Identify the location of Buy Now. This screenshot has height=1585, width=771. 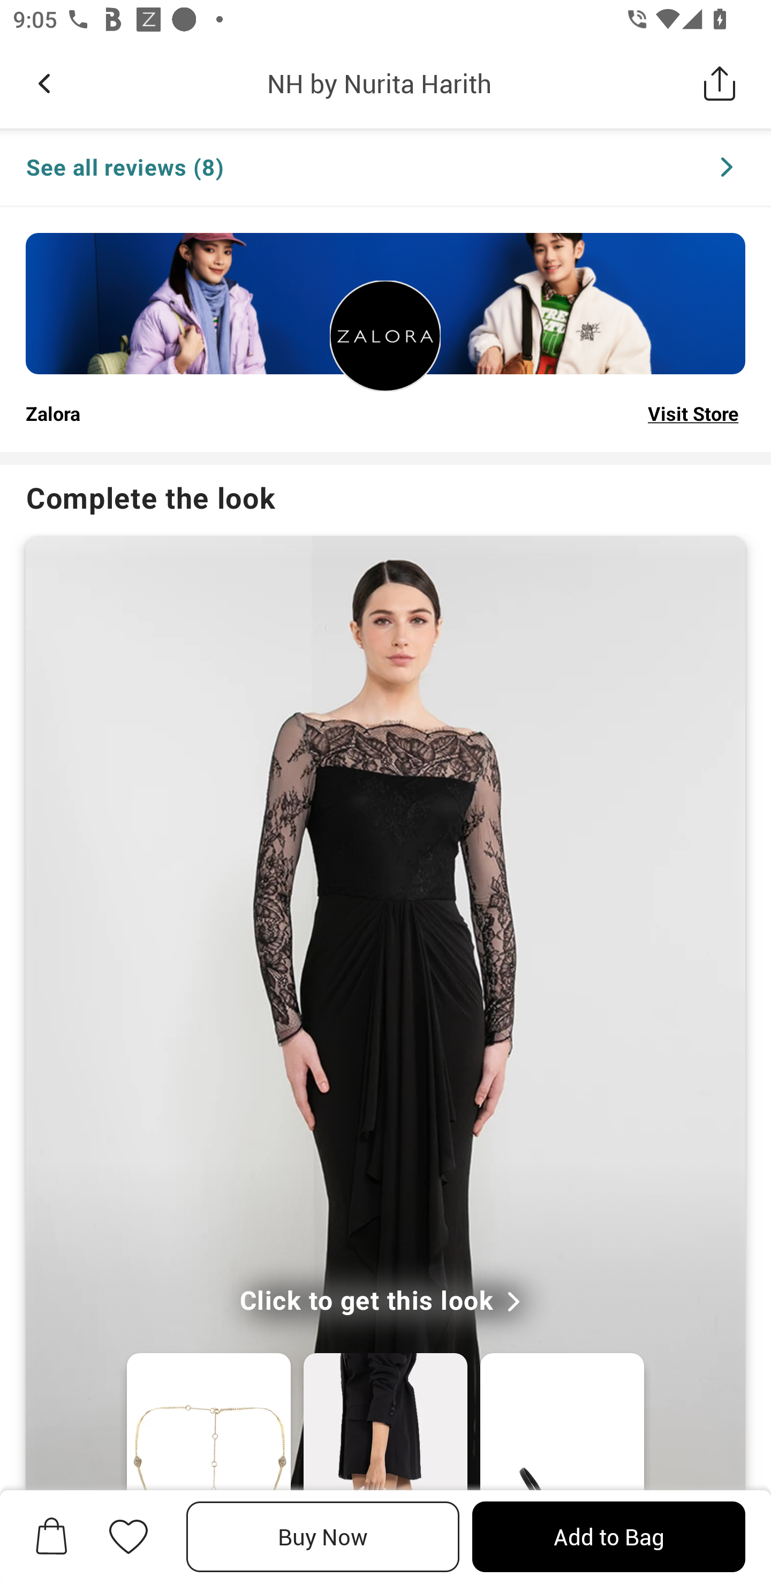
(323, 1537).